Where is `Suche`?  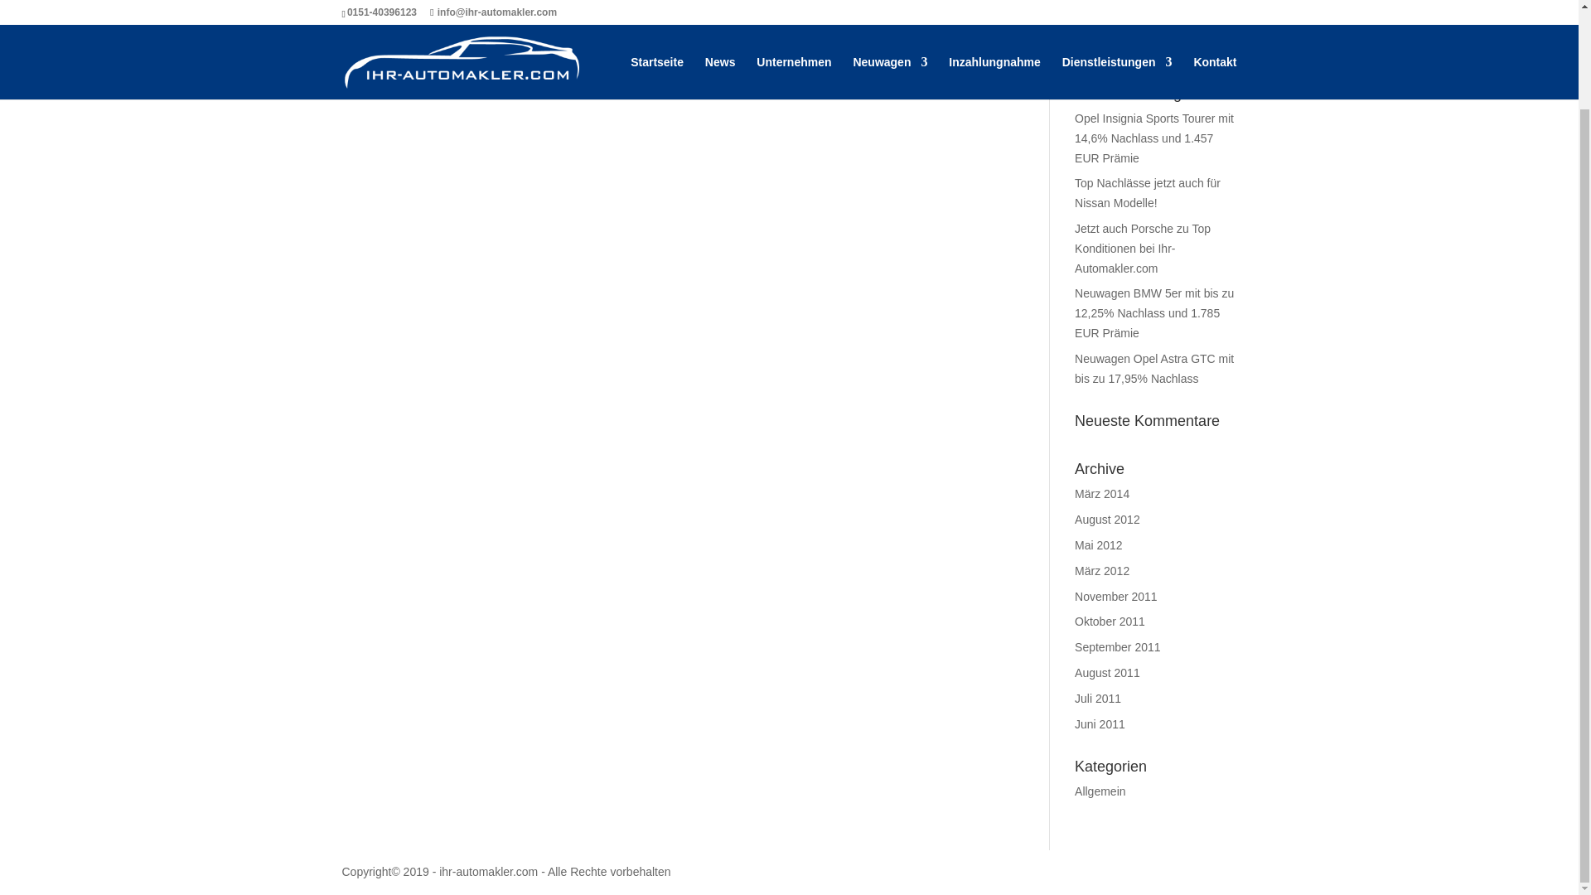
Suche is located at coordinates (1210, 45).